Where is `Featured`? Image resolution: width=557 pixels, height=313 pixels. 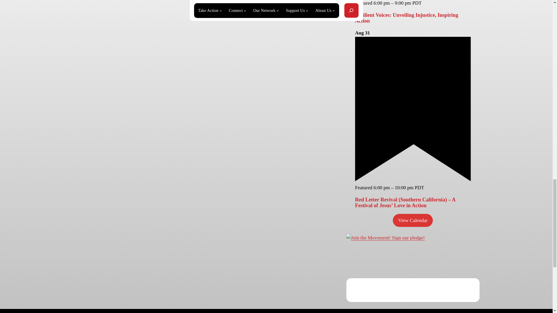 Featured is located at coordinates (413, 180).